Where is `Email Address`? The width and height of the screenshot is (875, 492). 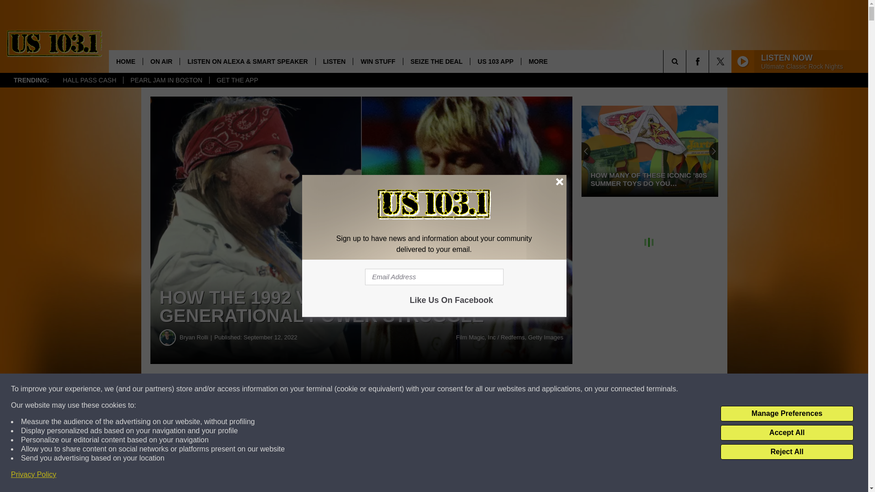 Email Address is located at coordinates (434, 277).